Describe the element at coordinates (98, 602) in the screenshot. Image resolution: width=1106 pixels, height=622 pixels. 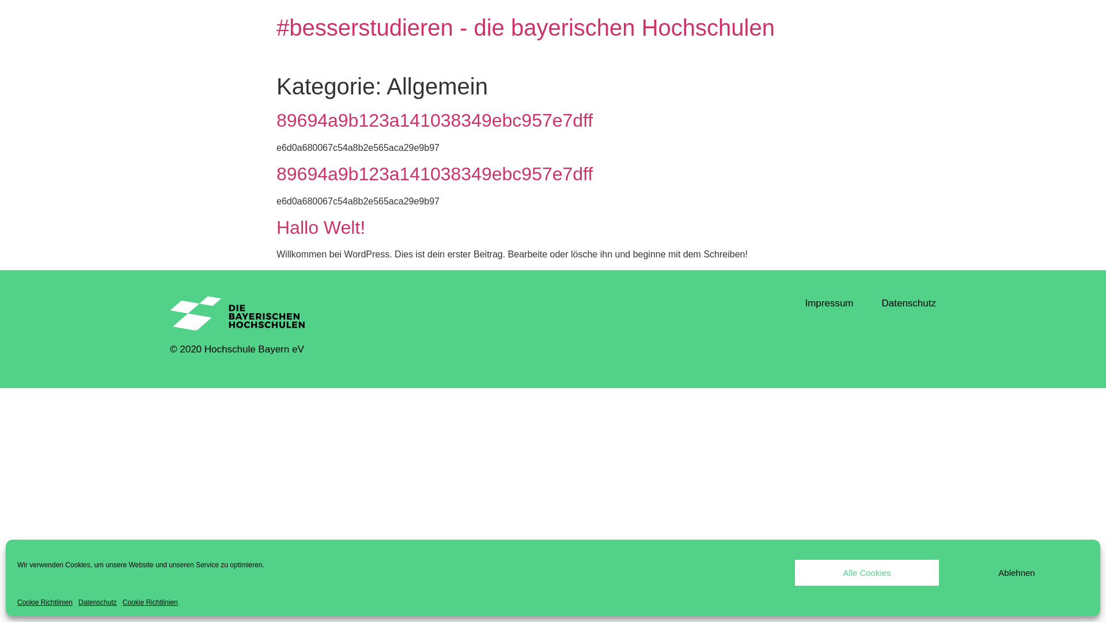
I see `Datenschutz` at that location.